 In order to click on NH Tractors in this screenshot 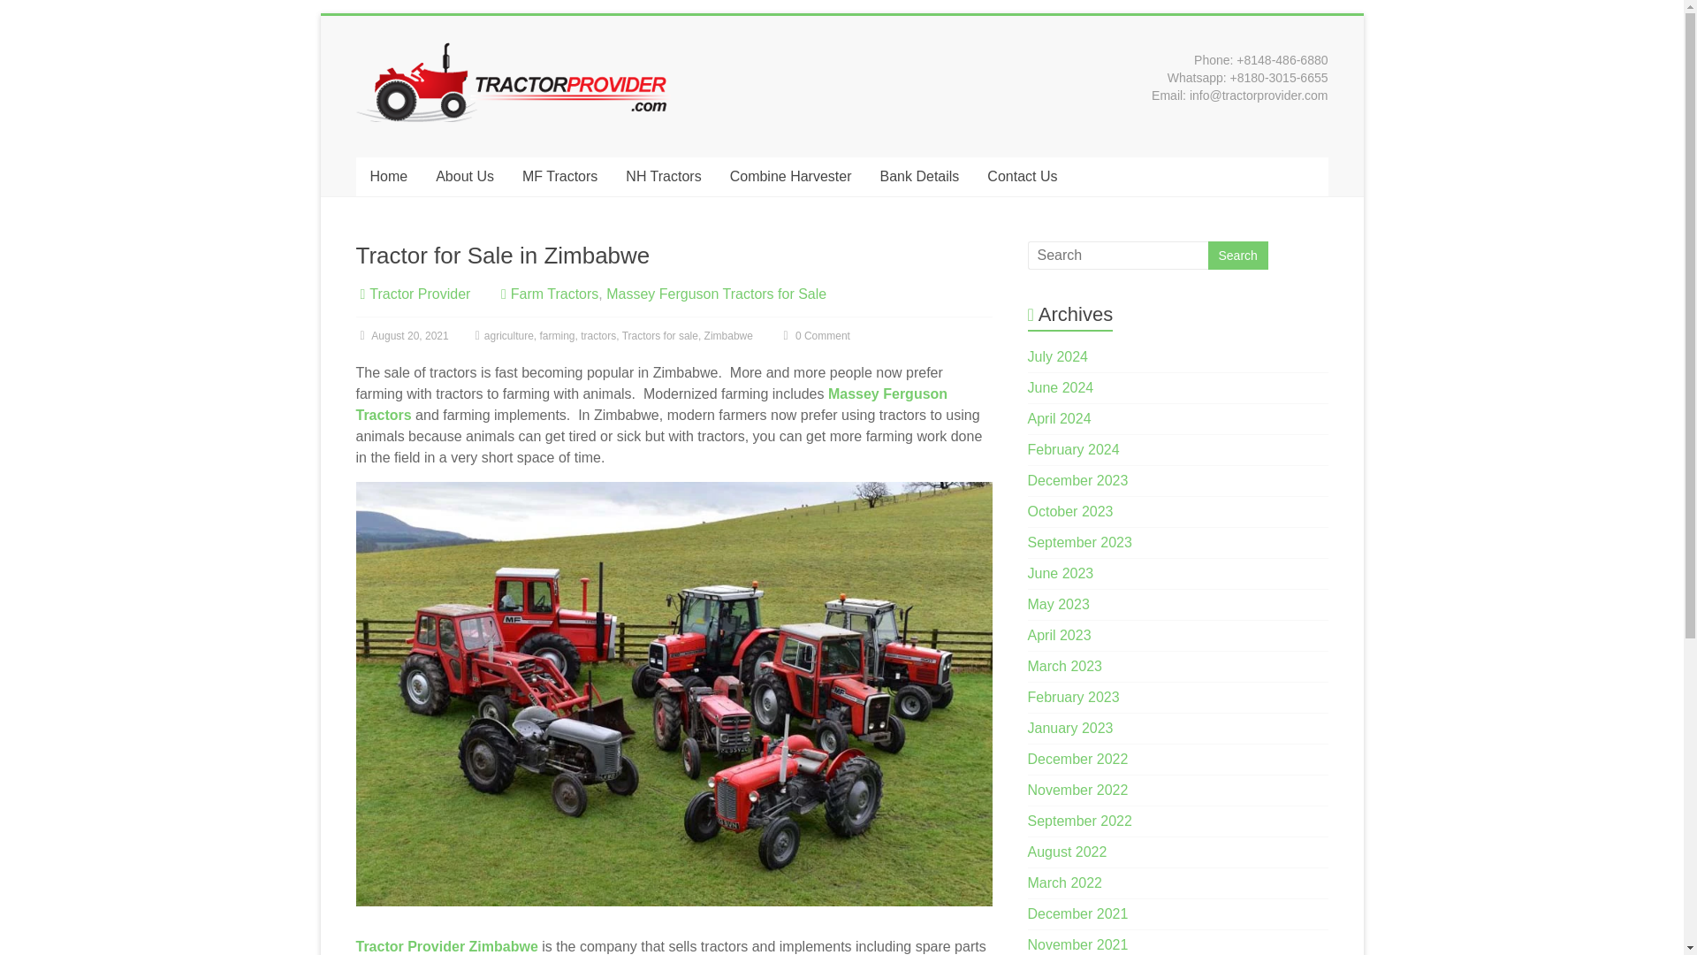, I will do `click(663, 177)`.